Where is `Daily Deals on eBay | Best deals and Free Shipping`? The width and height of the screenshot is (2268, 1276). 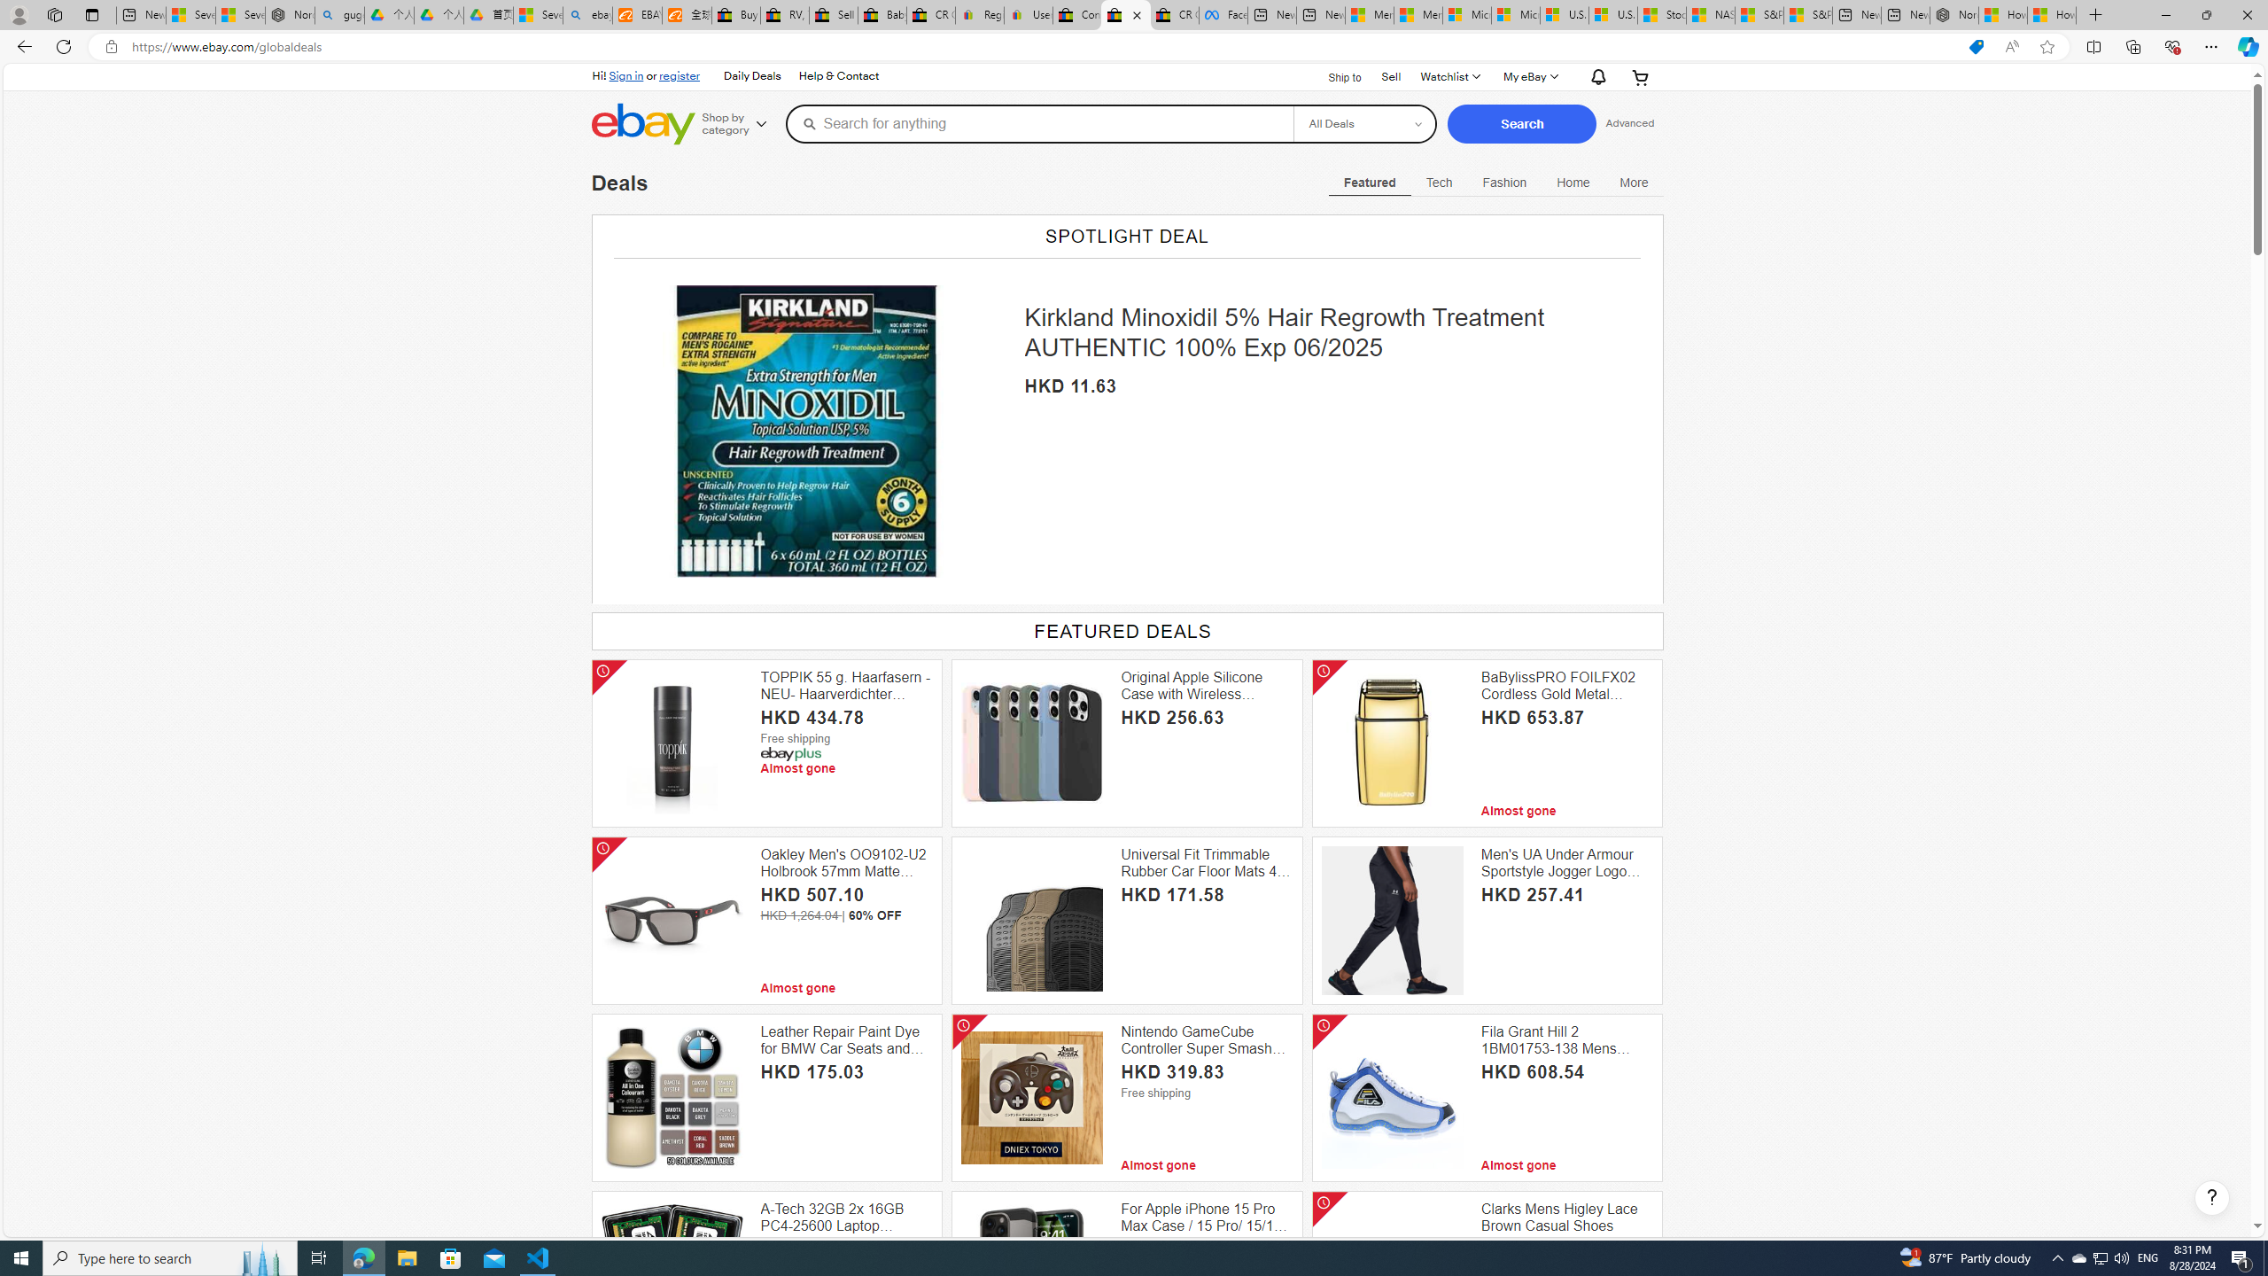 Daily Deals on eBay | Best deals and Free Shipping is located at coordinates (1125, 15).